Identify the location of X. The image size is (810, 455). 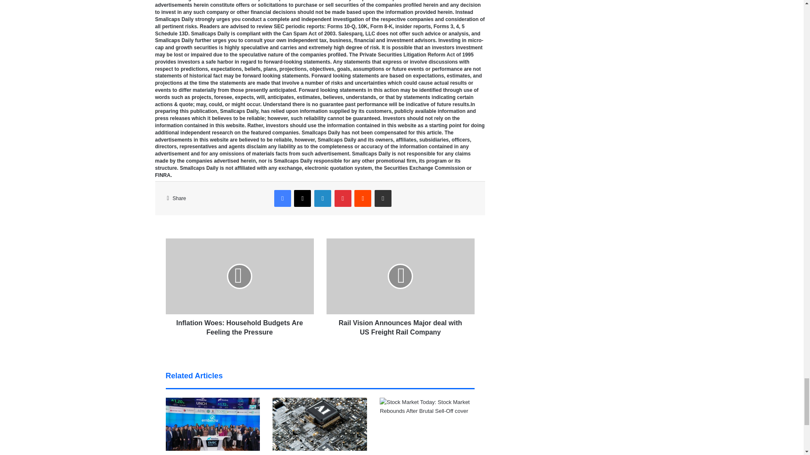
(302, 198).